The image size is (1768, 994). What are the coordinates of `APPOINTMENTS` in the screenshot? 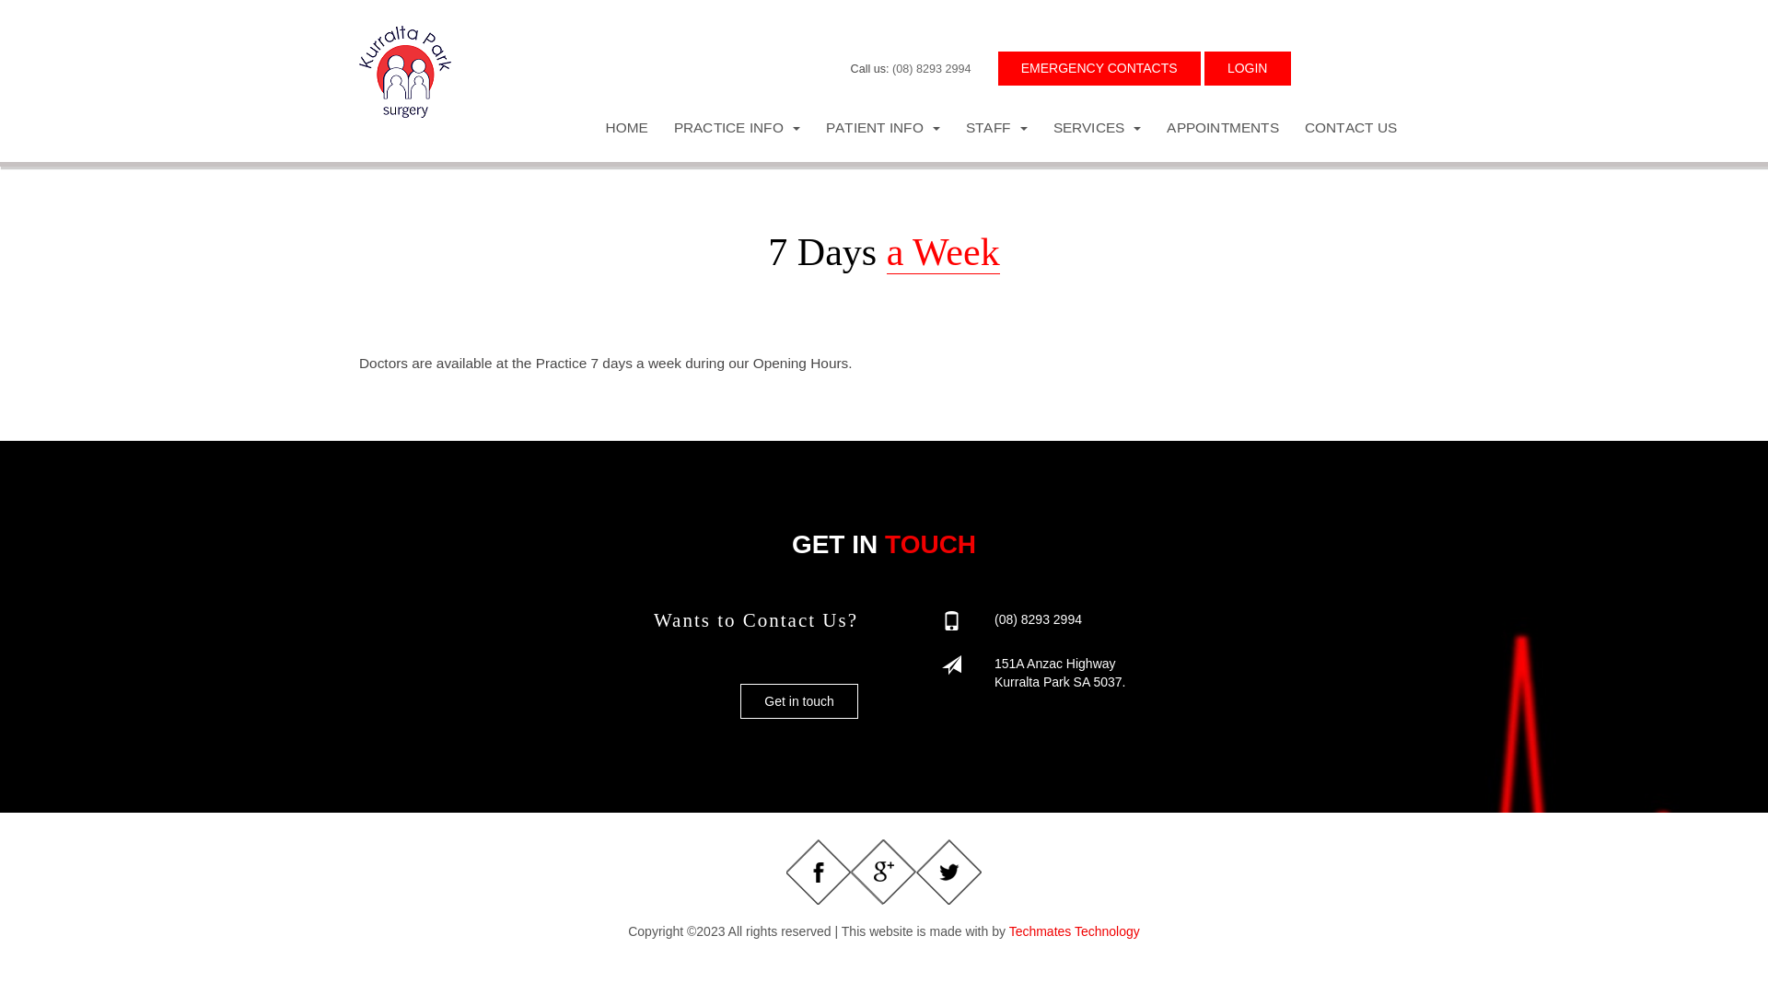 It's located at (1223, 127).